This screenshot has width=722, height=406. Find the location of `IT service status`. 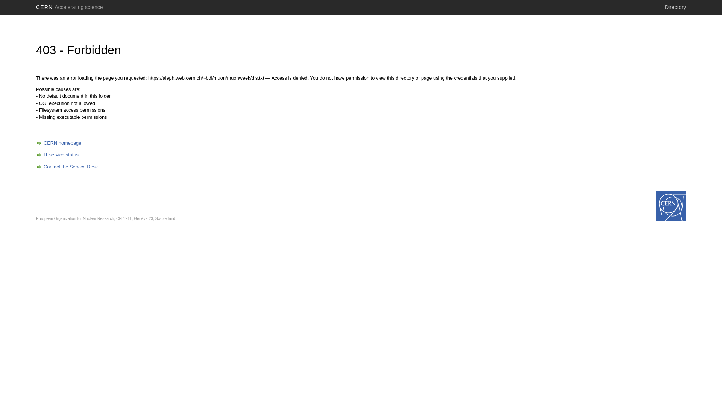

IT service status is located at coordinates (57, 155).